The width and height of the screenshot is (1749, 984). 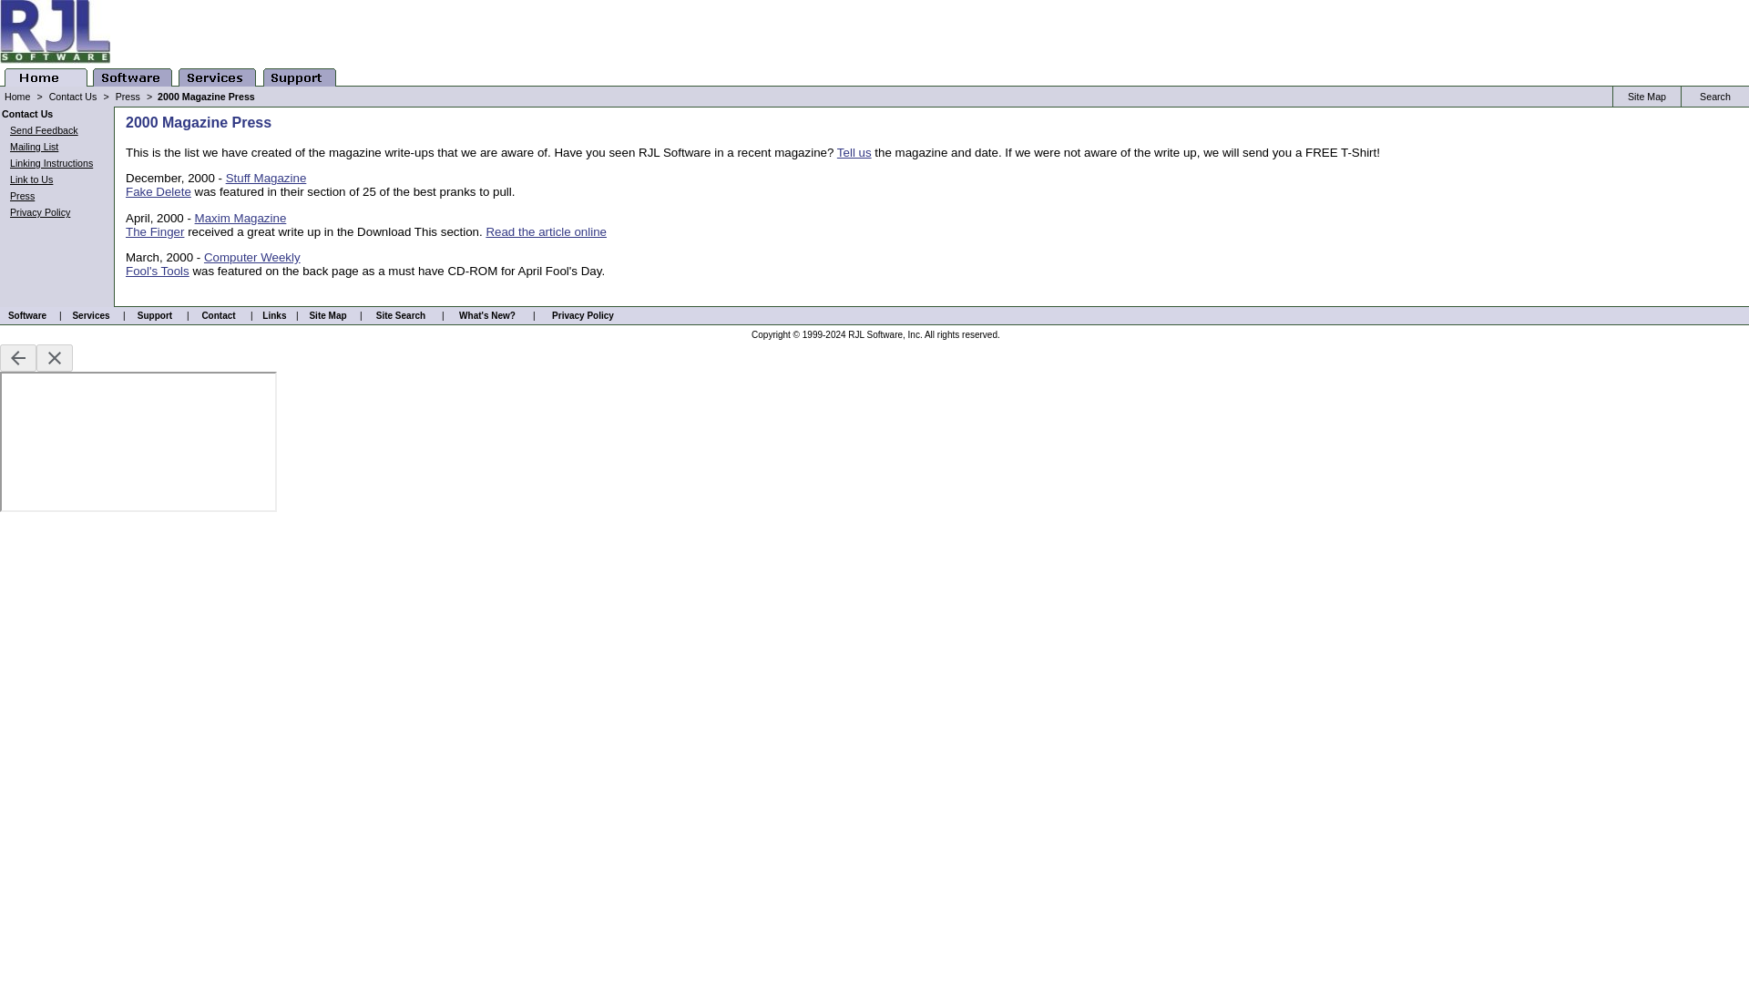 What do you see at coordinates (31, 179) in the screenshot?
I see `Link to Us` at bounding box center [31, 179].